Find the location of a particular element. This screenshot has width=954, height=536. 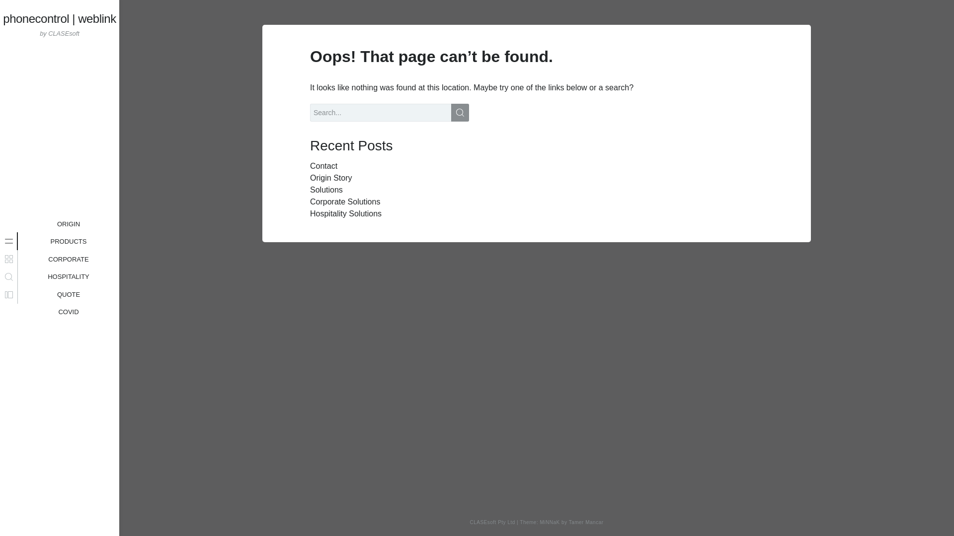

CORPORATE is located at coordinates (346, 213).